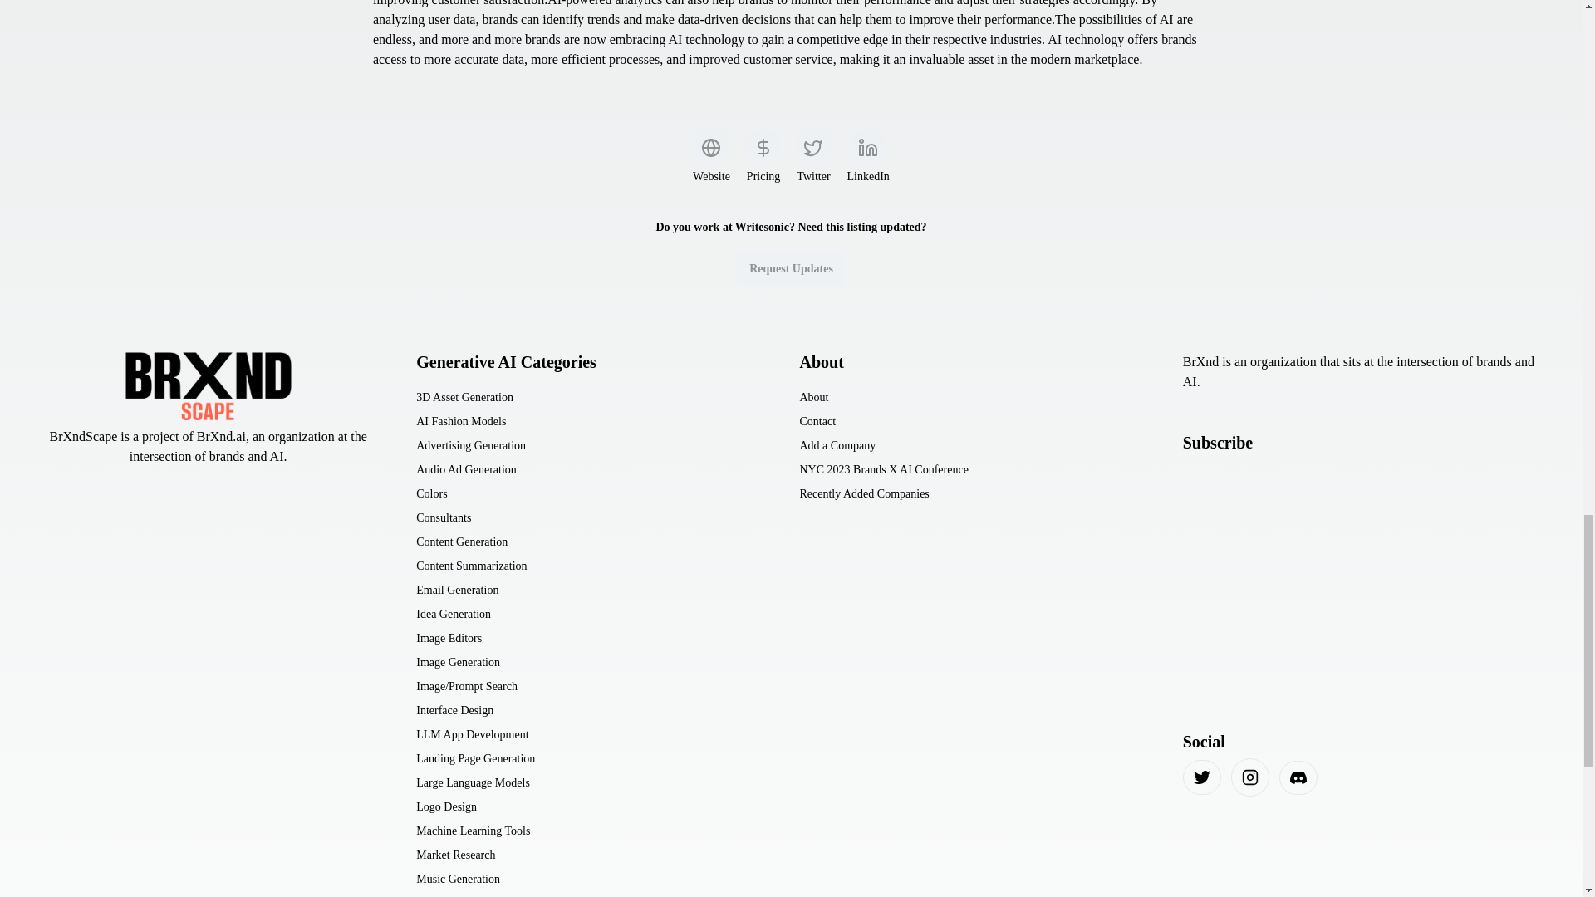 Image resolution: width=1595 pixels, height=897 pixels. What do you see at coordinates (431, 493) in the screenshot?
I see `Colors` at bounding box center [431, 493].